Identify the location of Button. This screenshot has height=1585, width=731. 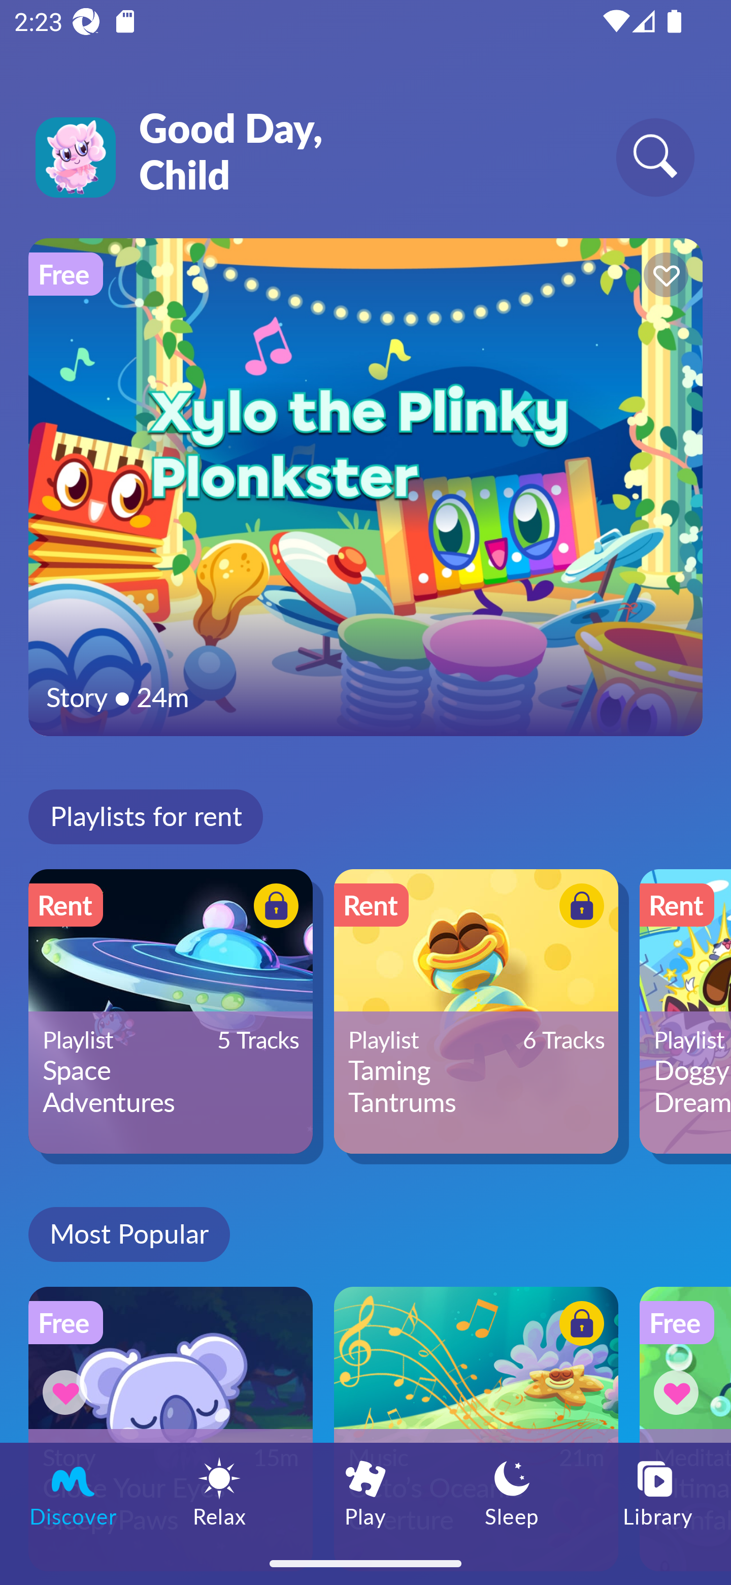
(679, 1392).